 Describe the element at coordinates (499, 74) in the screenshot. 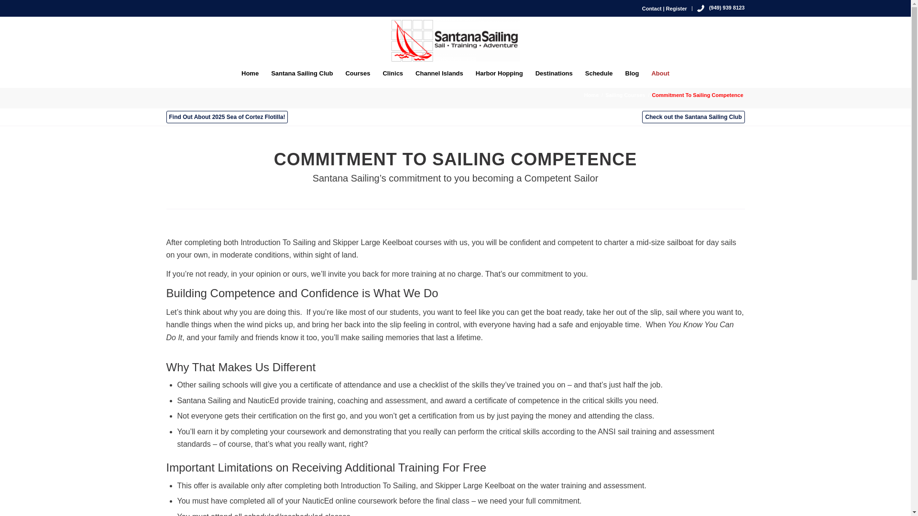

I see `Harbor Hopping` at that location.